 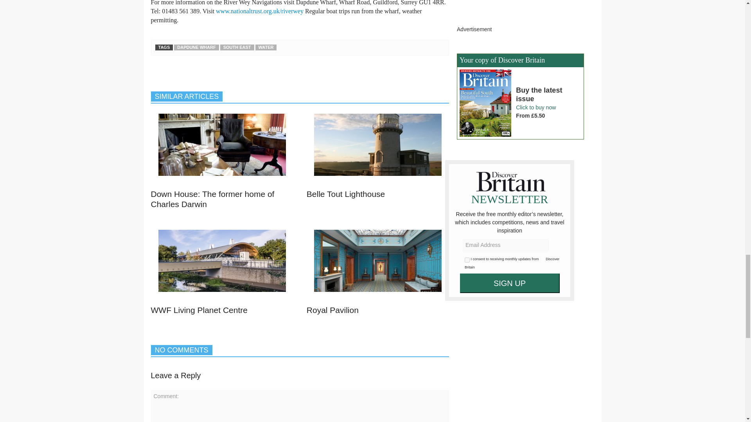 What do you see at coordinates (222, 265) in the screenshot?
I see `WWF Living Planet Centre` at bounding box center [222, 265].